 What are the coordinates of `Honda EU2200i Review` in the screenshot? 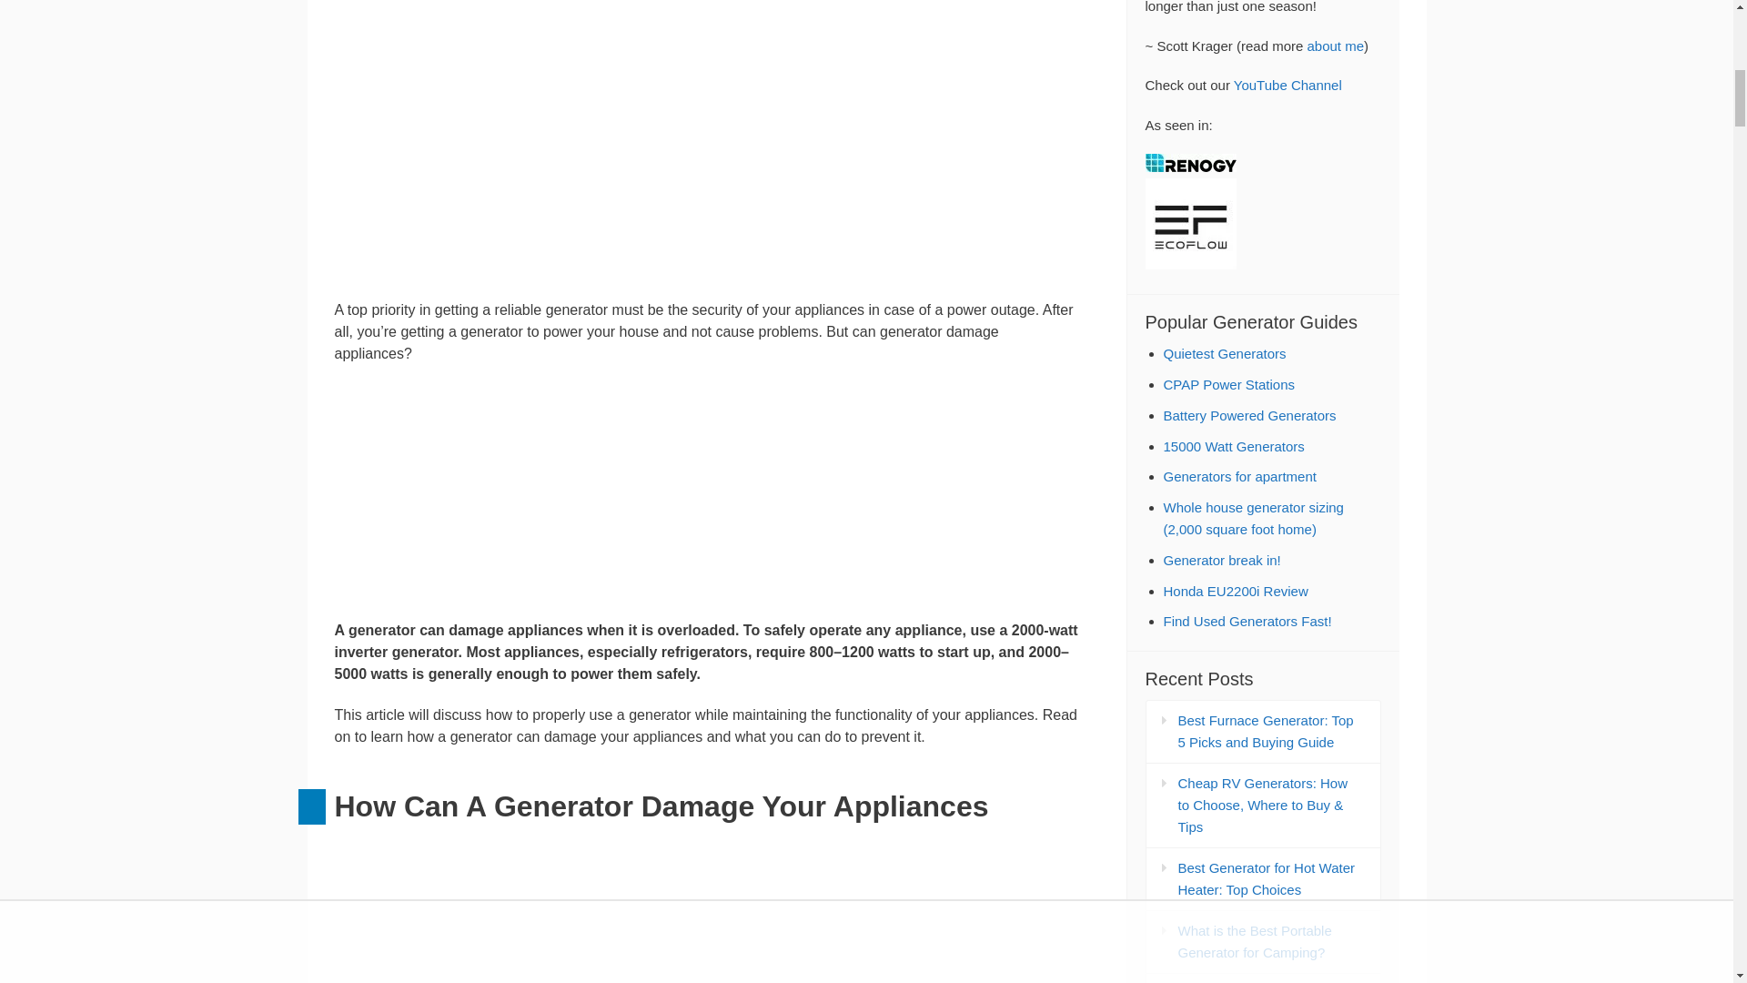 It's located at (1235, 591).